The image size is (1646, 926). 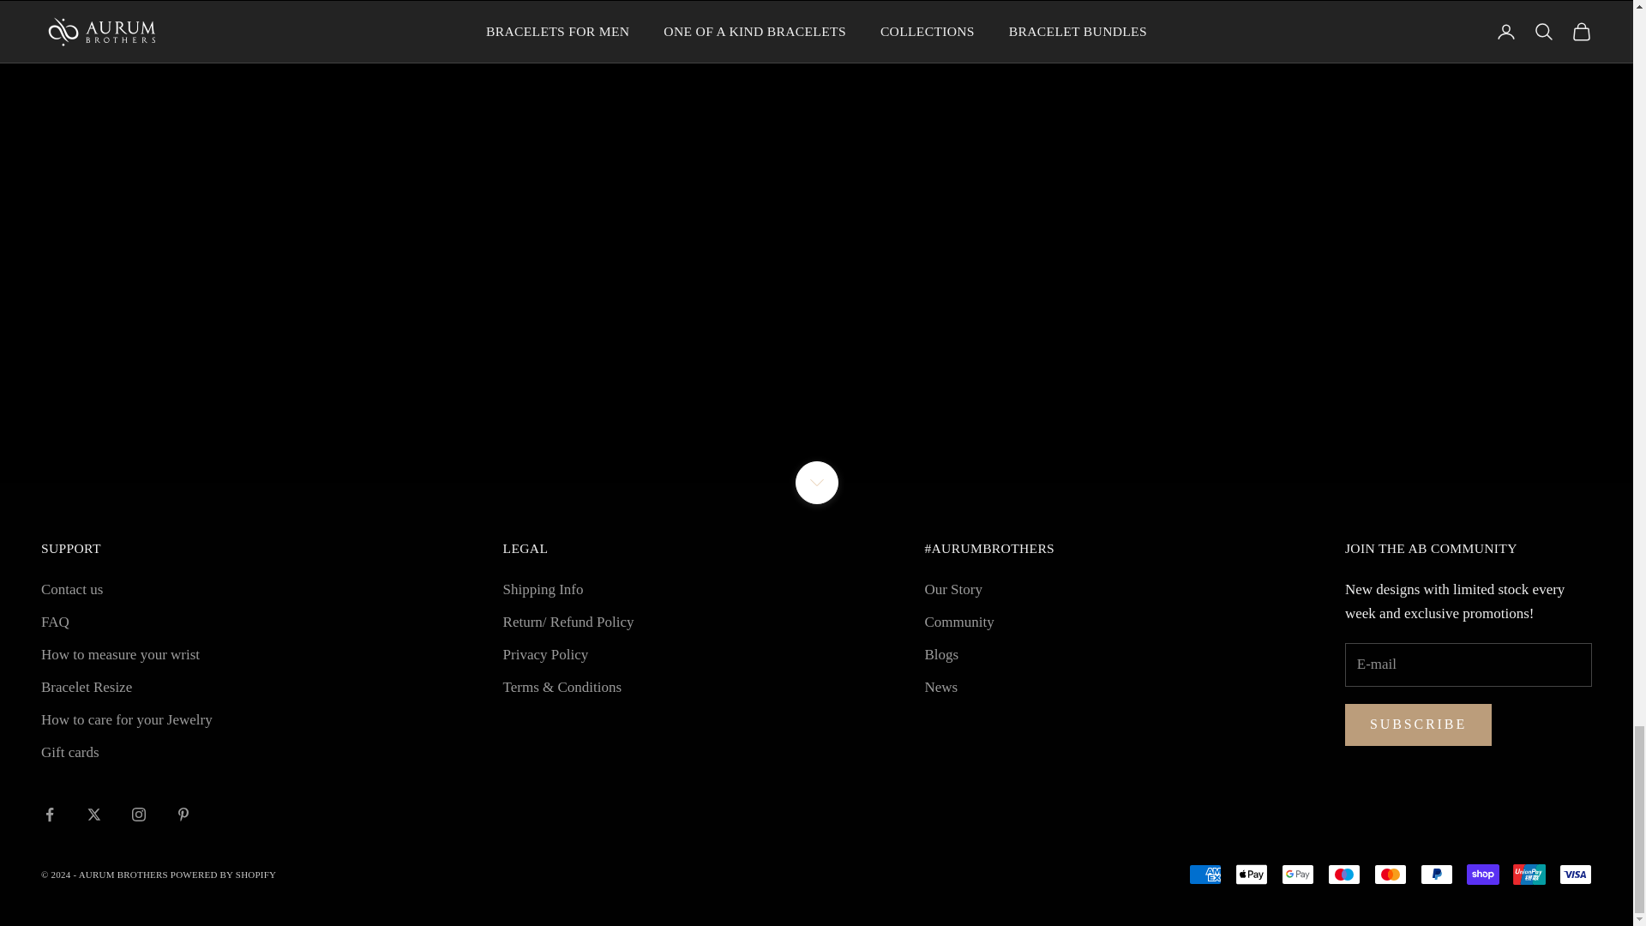 I want to click on Gift cards, so click(x=70, y=752).